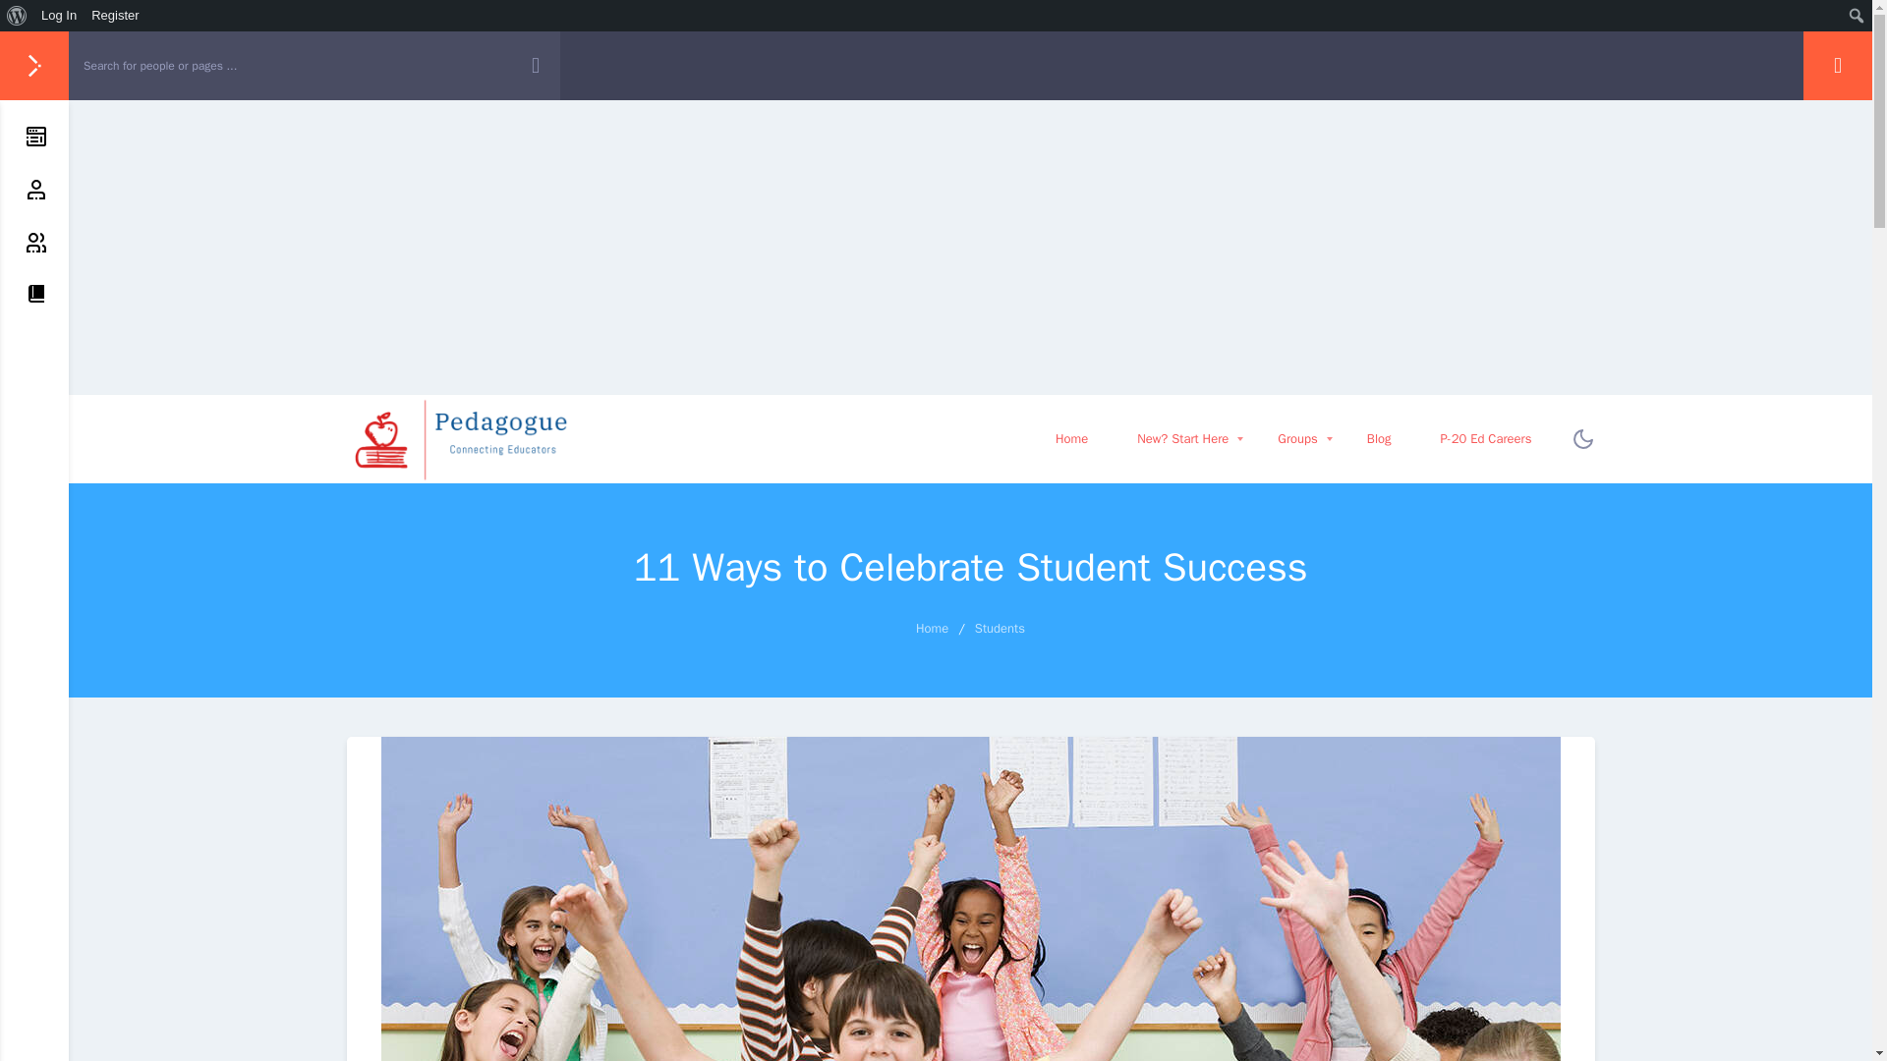  Describe the element at coordinates (1071, 438) in the screenshot. I see `Blog` at that location.